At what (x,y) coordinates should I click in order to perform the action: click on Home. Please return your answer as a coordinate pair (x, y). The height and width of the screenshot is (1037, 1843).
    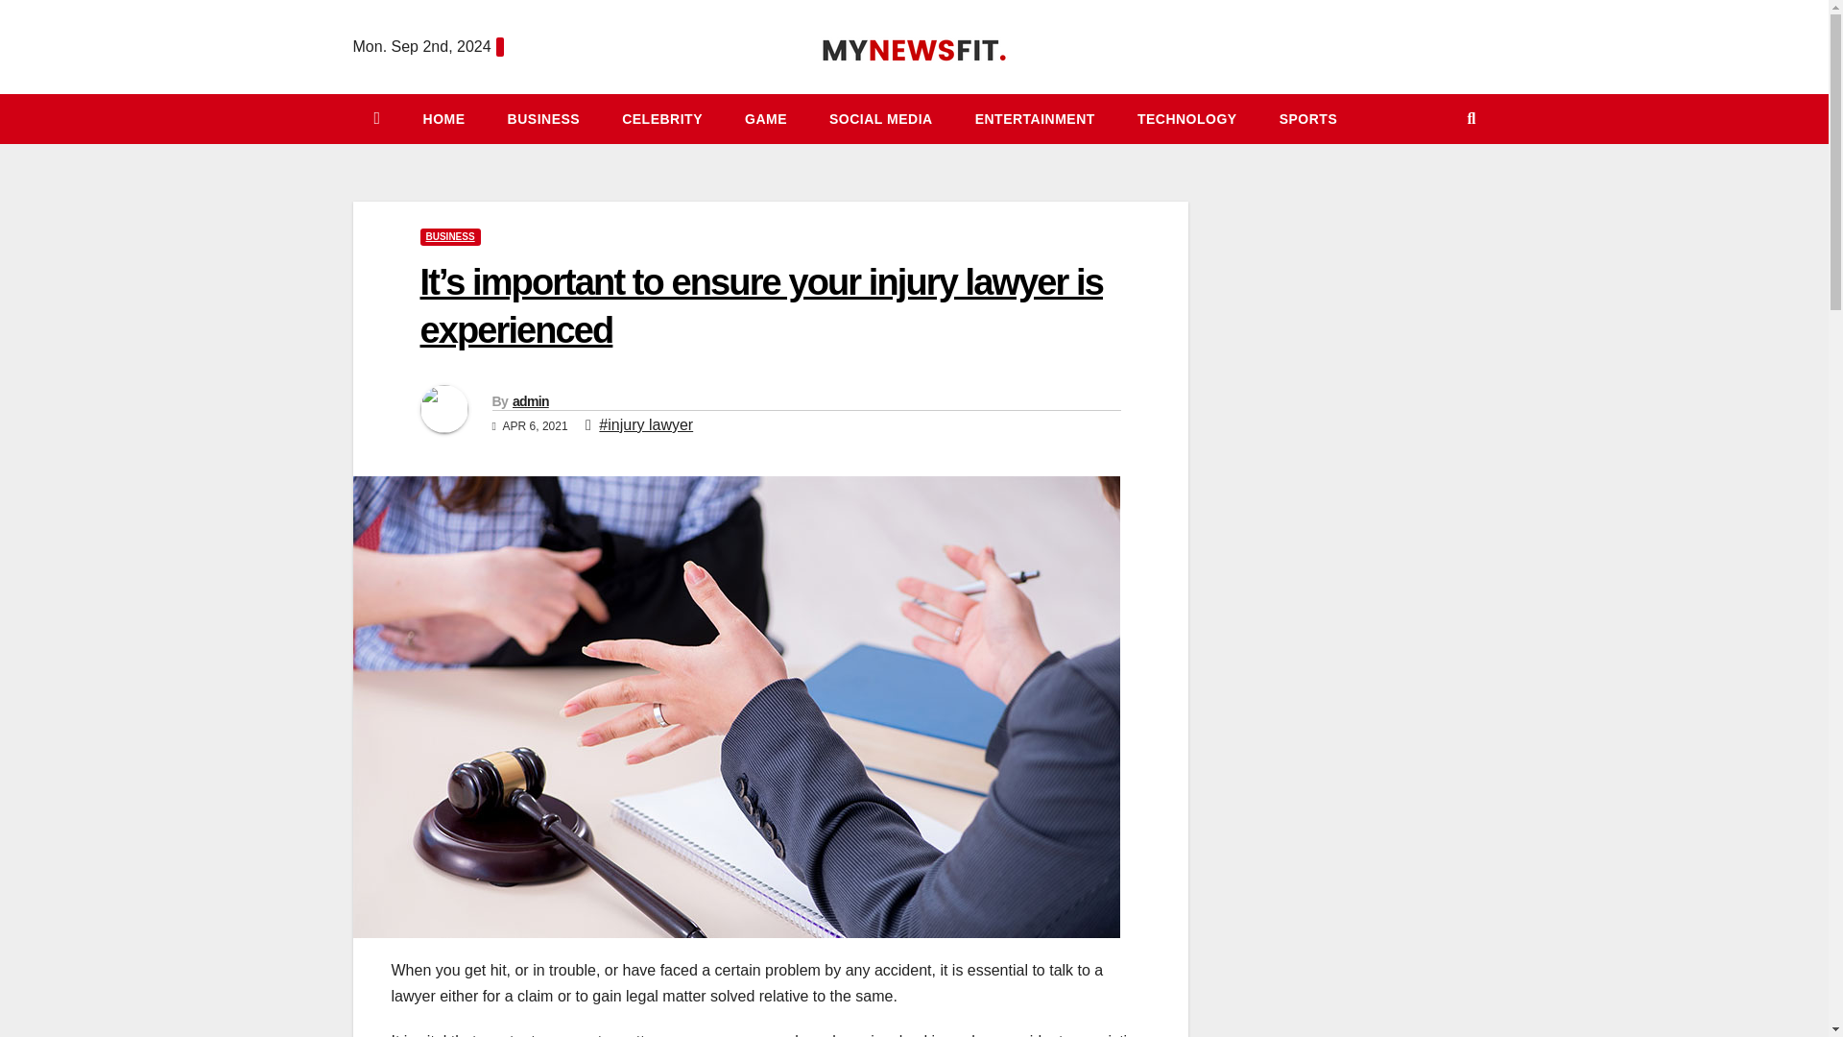
    Looking at the image, I should click on (443, 119).